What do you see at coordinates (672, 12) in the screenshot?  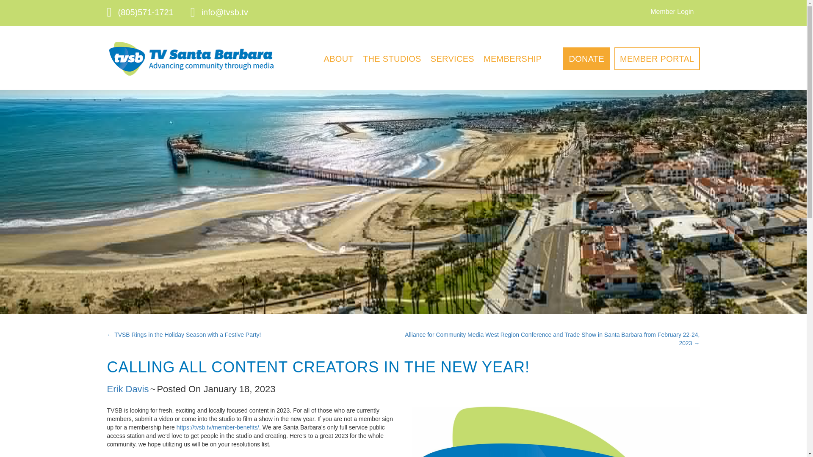 I see `Member Login` at bounding box center [672, 12].